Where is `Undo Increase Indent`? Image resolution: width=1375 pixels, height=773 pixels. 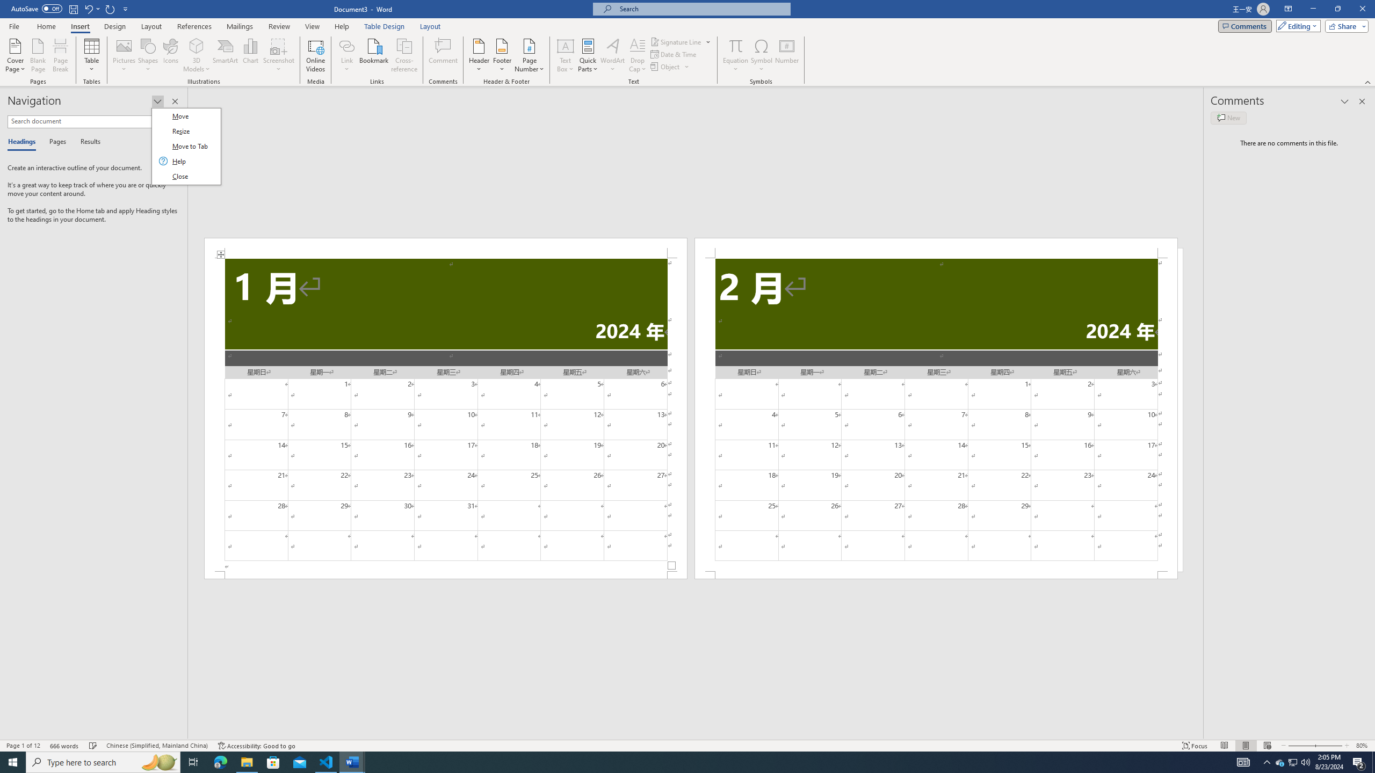
Undo Increase Indent is located at coordinates (91, 9).